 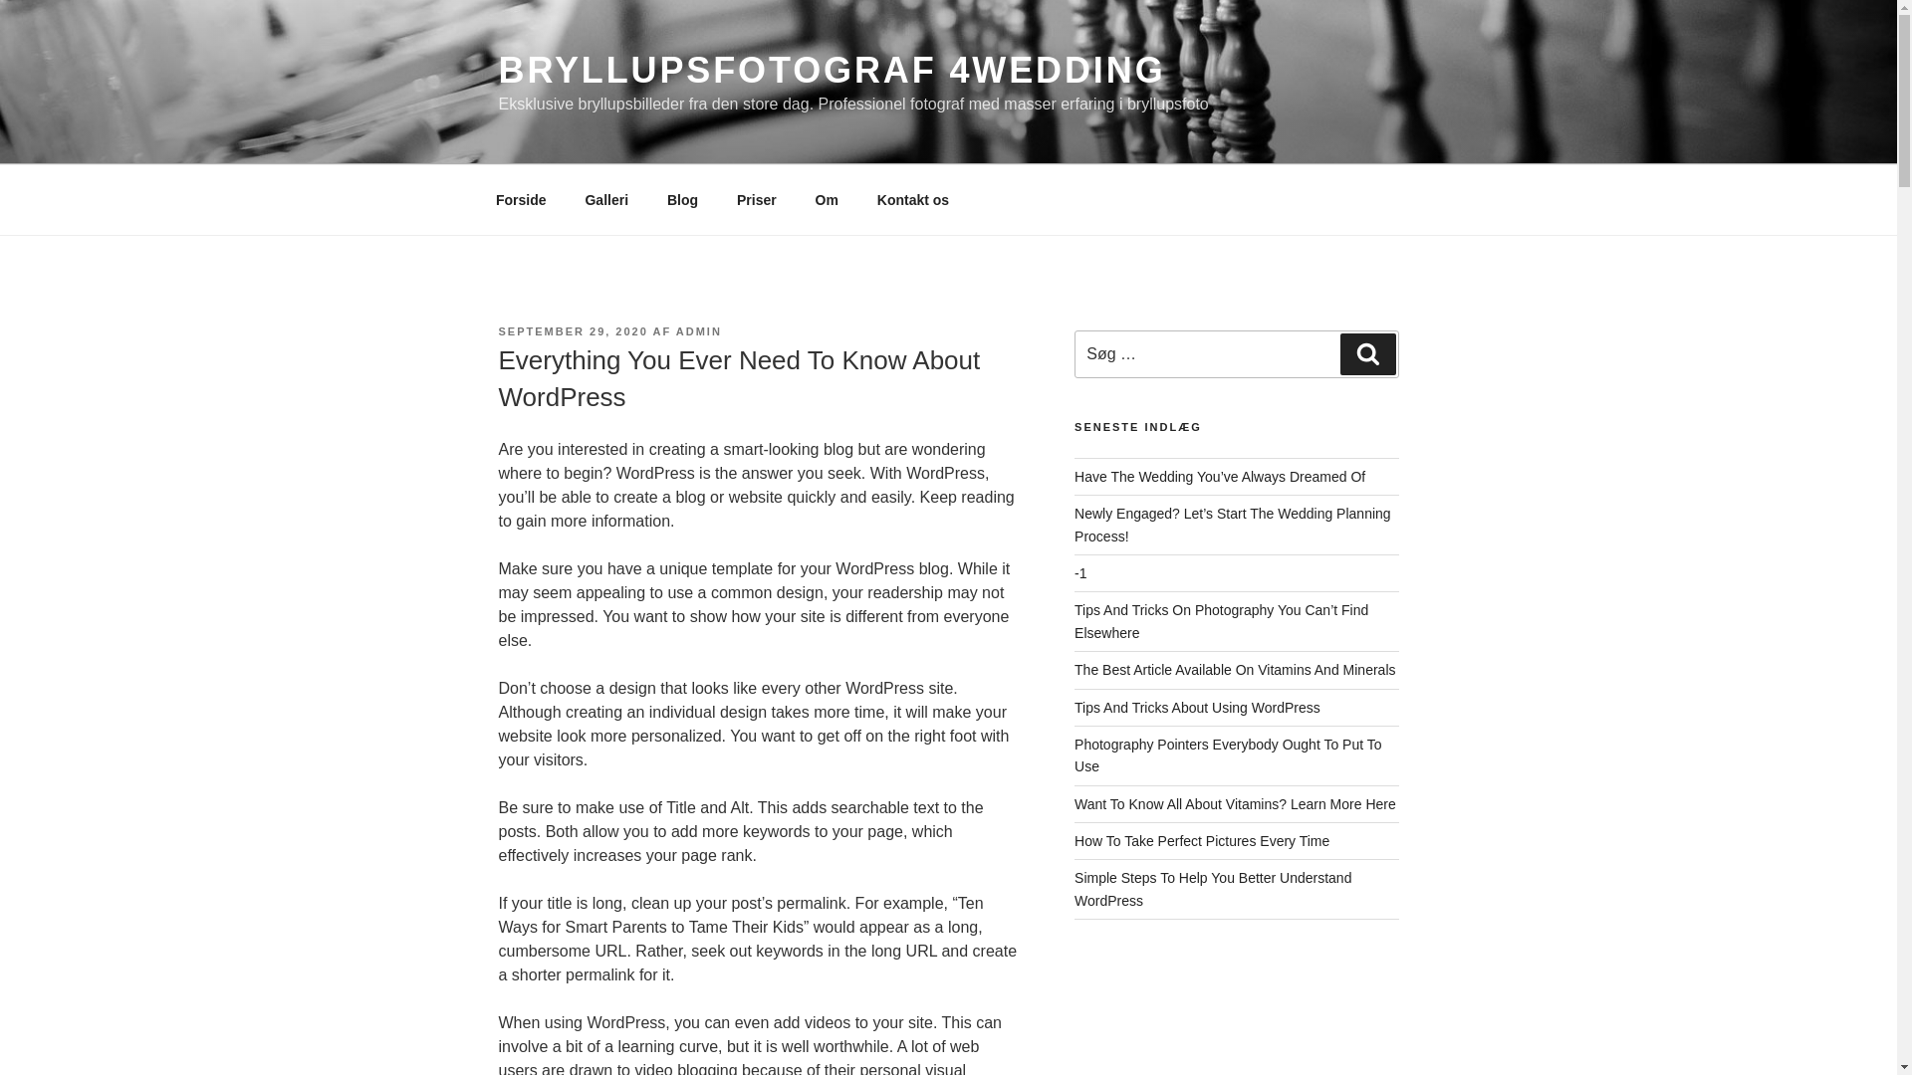 I want to click on Tips And Tricks About Using WordPress, so click(x=1197, y=707).